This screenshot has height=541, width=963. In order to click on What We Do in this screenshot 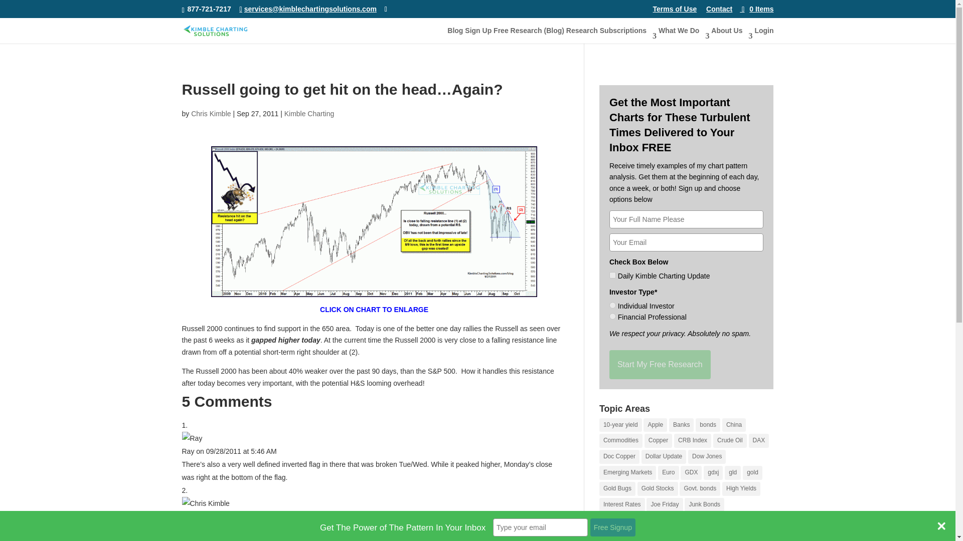, I will do `click(684, 34)`.